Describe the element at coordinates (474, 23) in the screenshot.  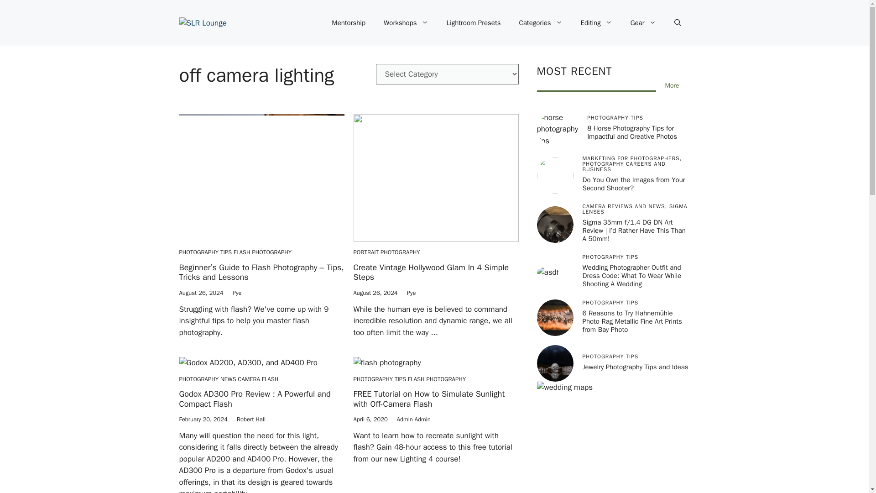
I see `Lightroom Presets` at that location.